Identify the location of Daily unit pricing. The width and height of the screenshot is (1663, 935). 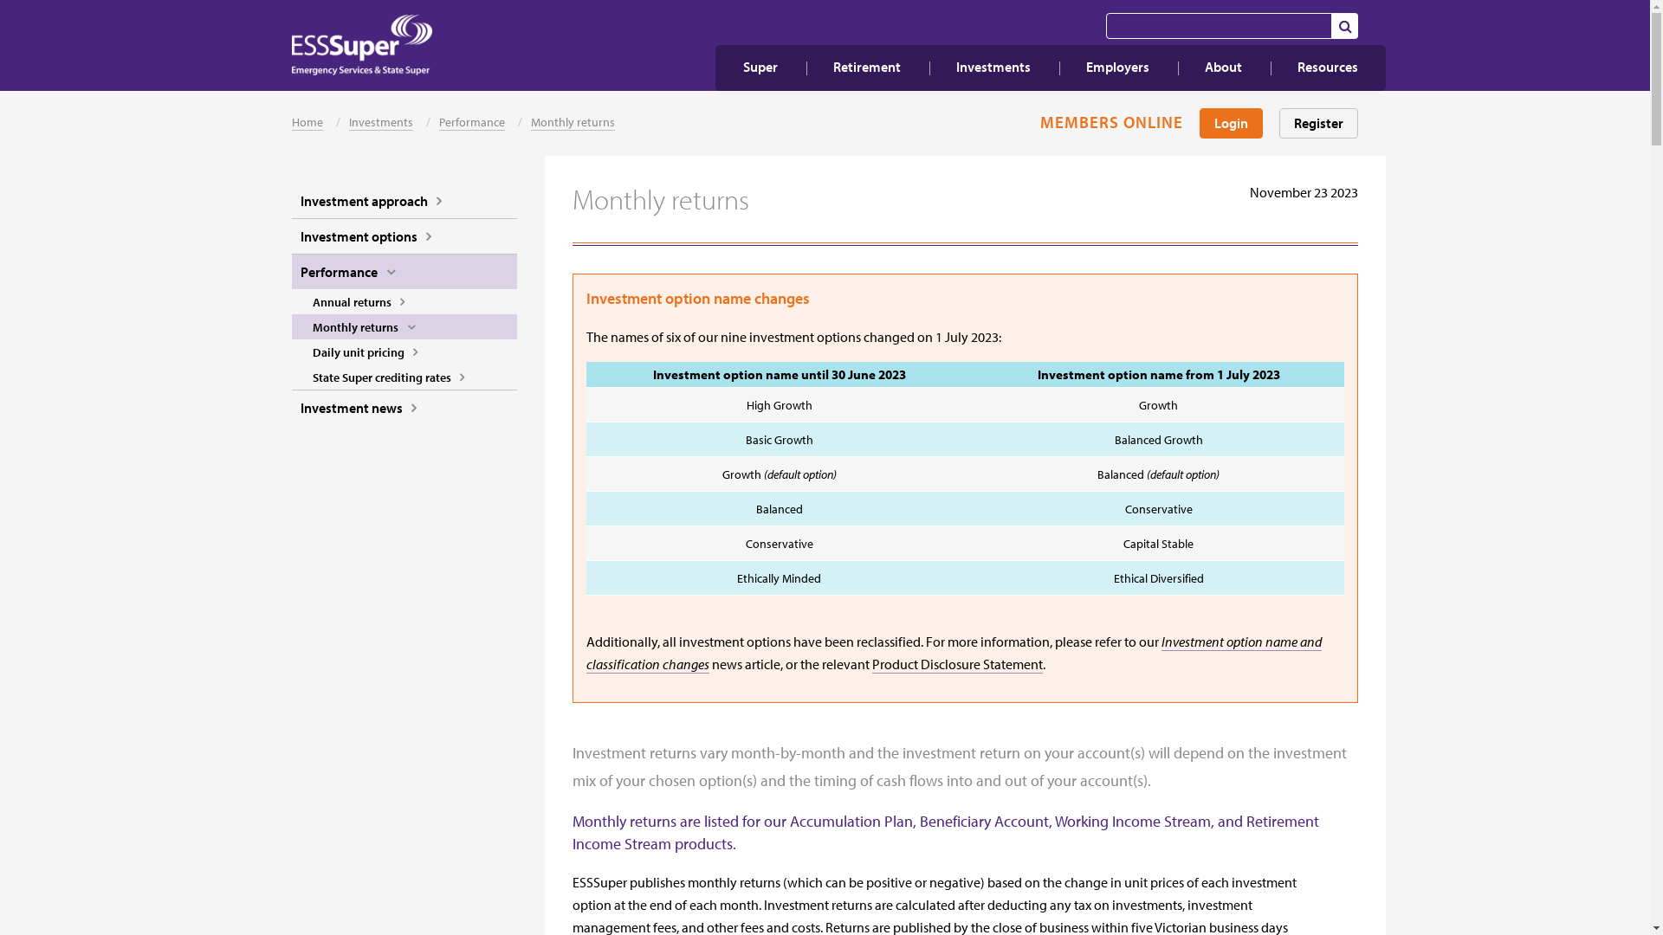
(404, 351).